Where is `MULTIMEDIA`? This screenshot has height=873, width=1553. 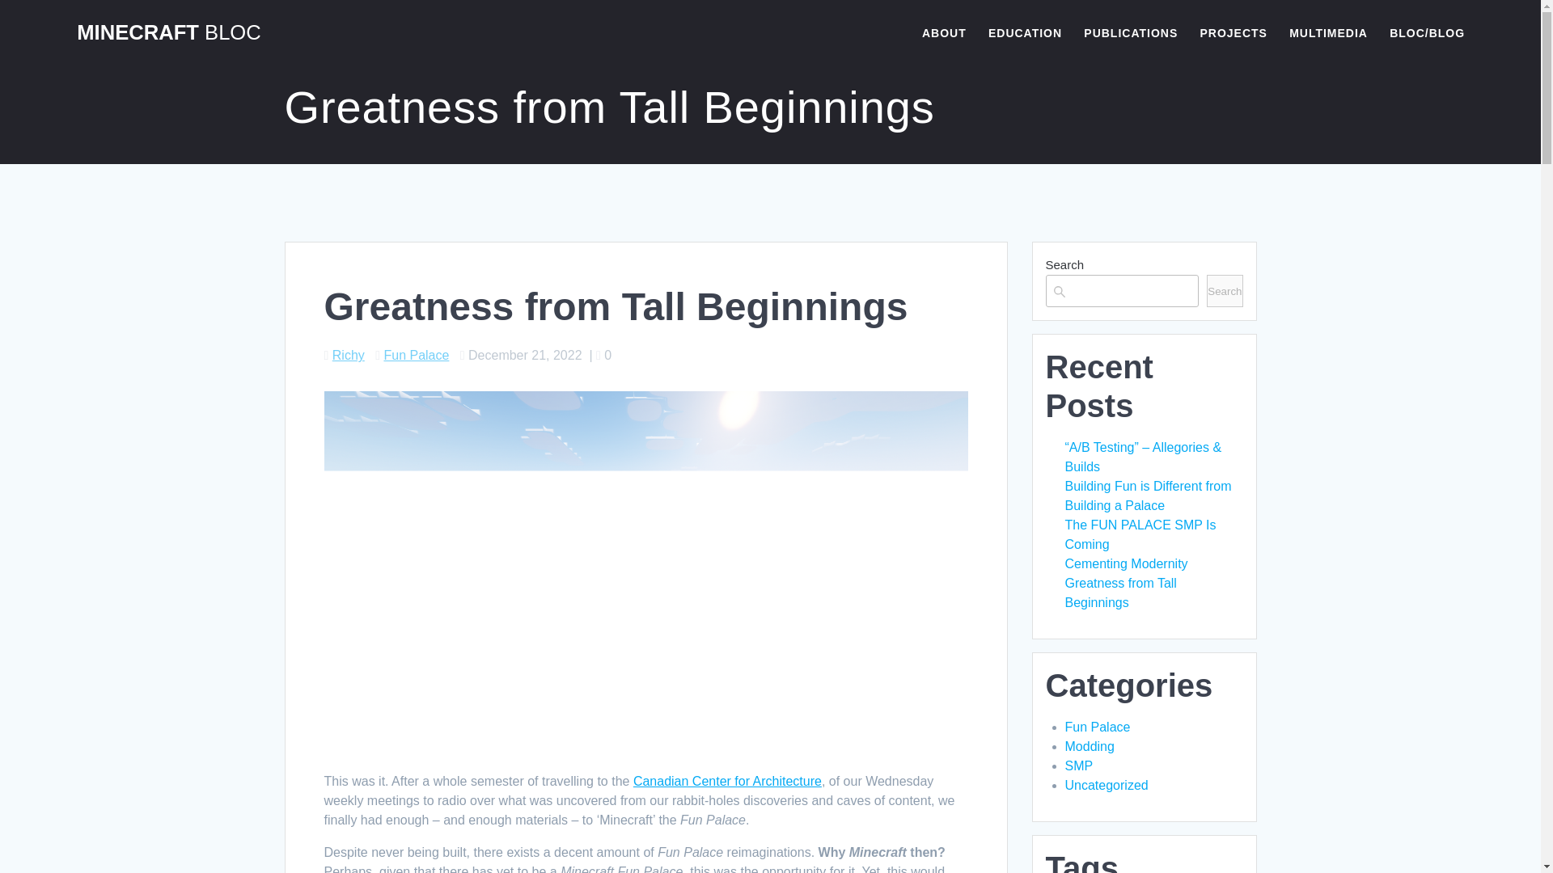
MULTIMEDIA is located at coordinates (1328, 32).